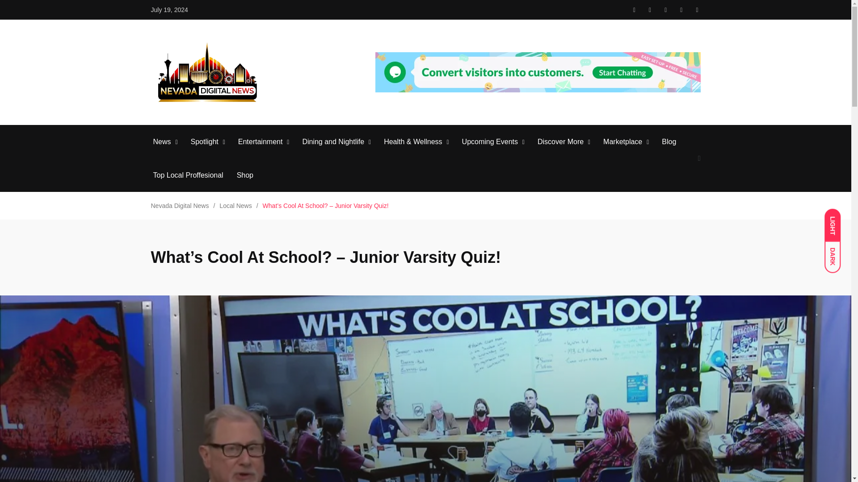 This screenshot has width=858, height=482. What do you see at coordinates (261, 142) in the screenshot?
I see `Entertainment` at bounding box center [261, 142].